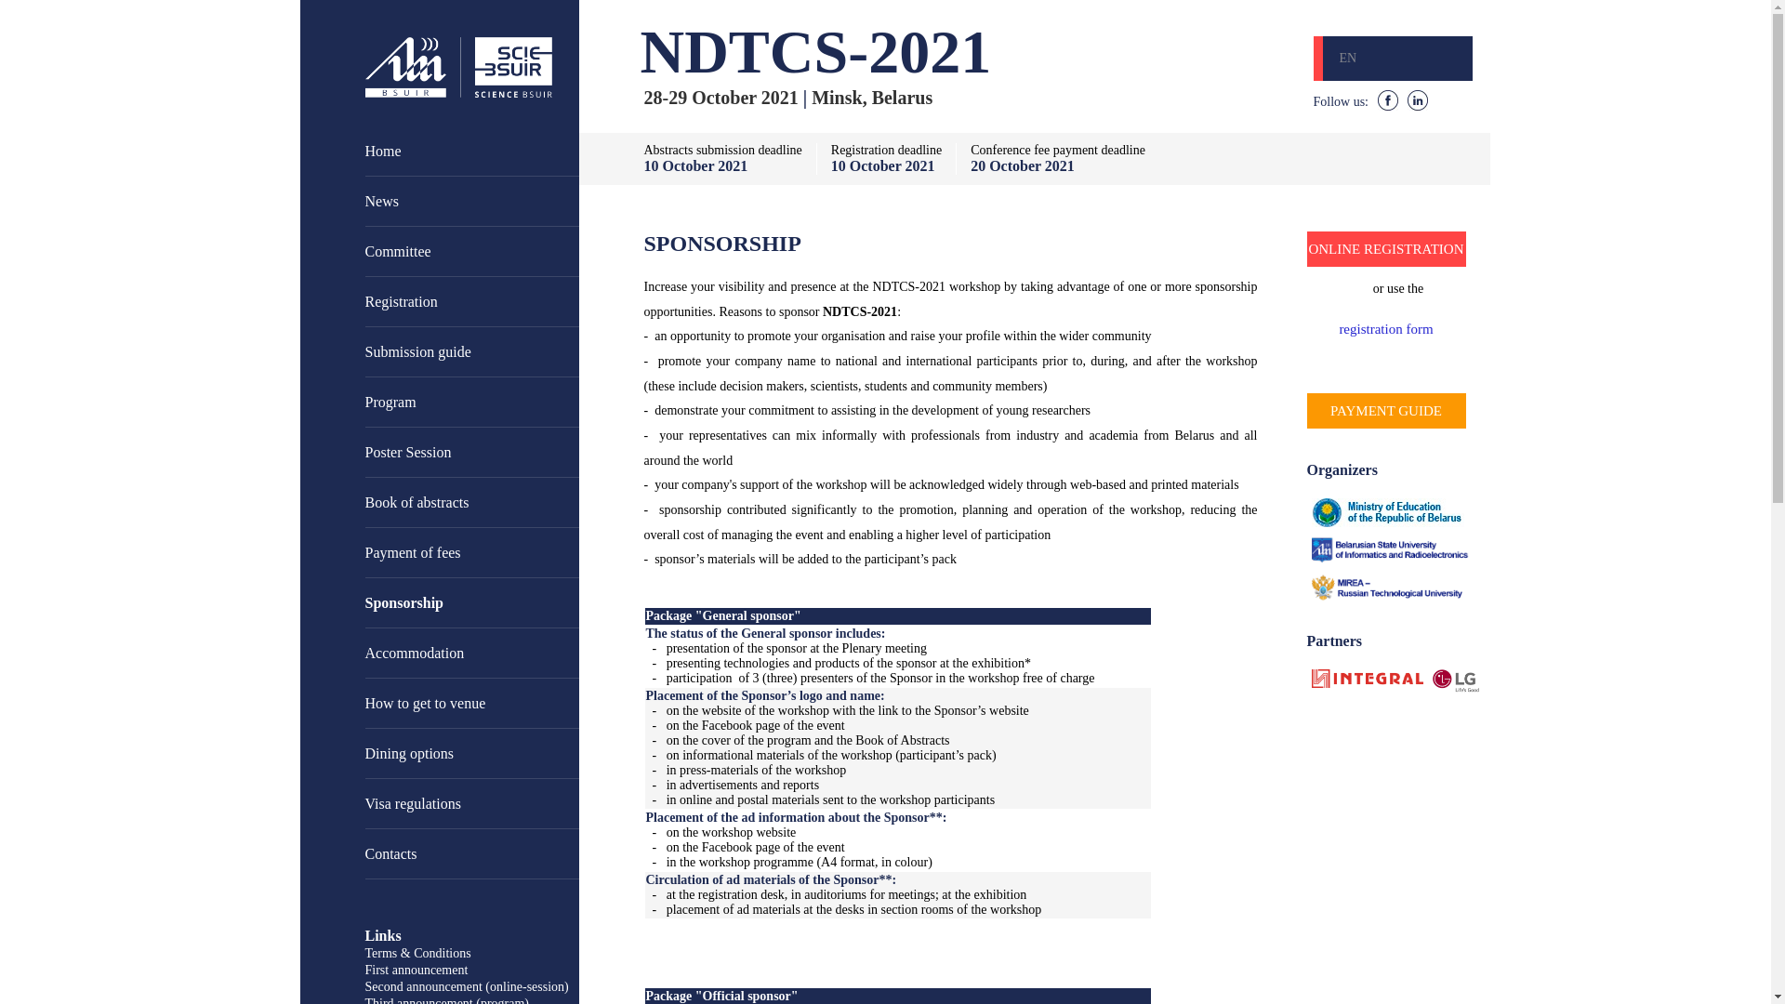 This screenshot has height=1004, width=1785. What do you see at coordinates (815, 52) in the screenshot?
I see `NDTCS-2021` at bounding box center [815, 52].